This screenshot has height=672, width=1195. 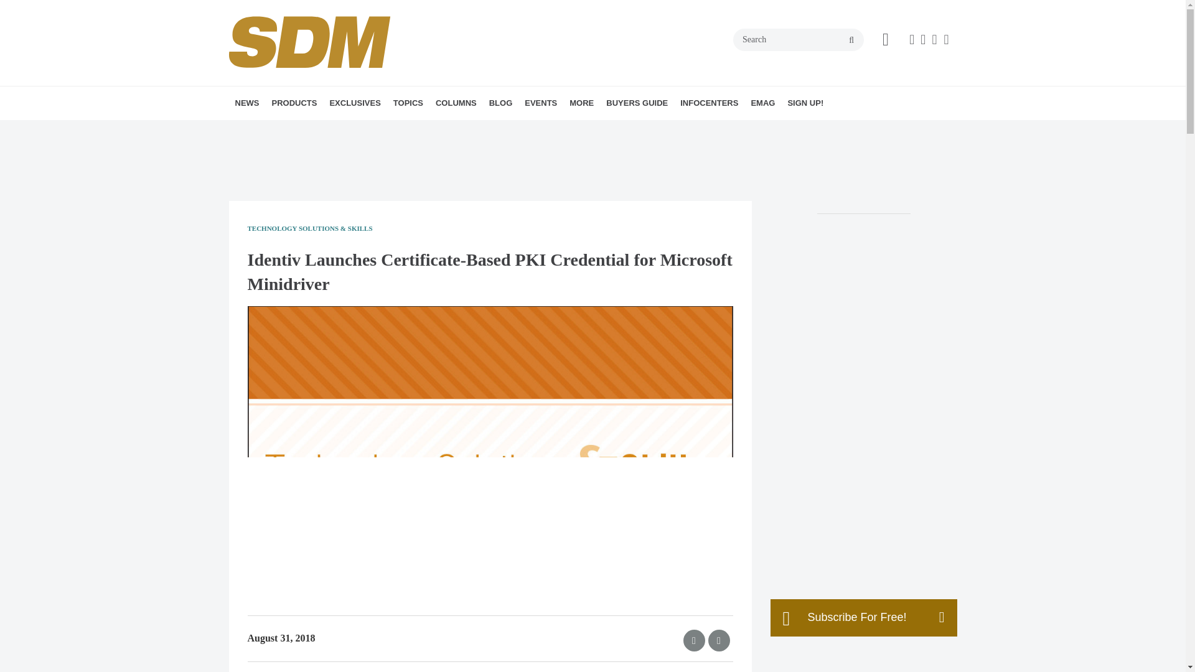 What do you see at coordinates (426, 138) in the screenshot?
I see `SYSTEMS INTEGRATOR OF THE YEAR` at bounding box center [426, 138].